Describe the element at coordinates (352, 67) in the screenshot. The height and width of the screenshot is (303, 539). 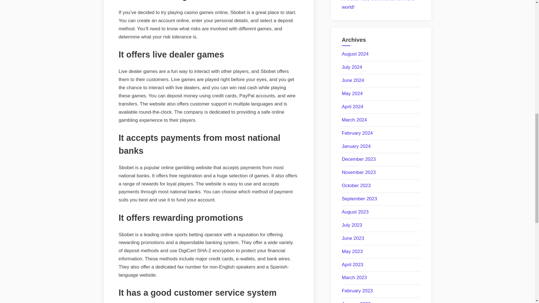
I see `July 2024` at that location.